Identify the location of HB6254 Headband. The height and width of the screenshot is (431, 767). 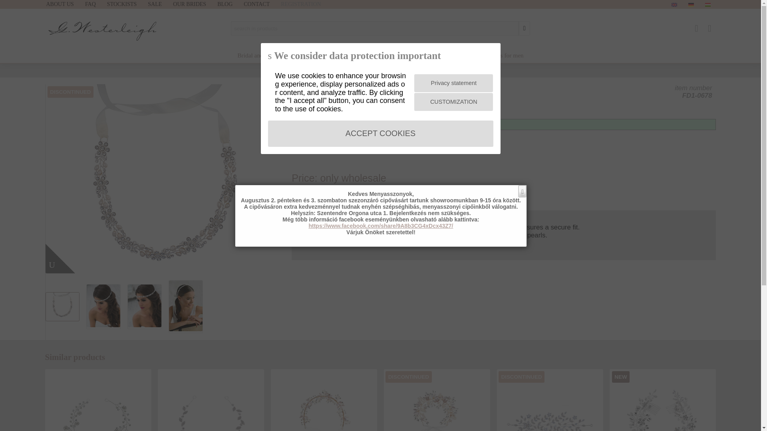
(549, 403).